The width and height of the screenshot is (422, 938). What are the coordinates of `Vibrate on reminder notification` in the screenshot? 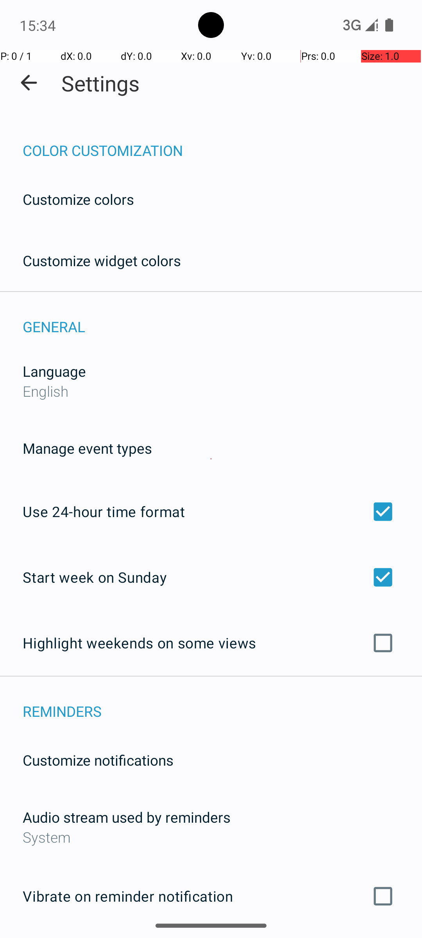 It's located at (211, 896).